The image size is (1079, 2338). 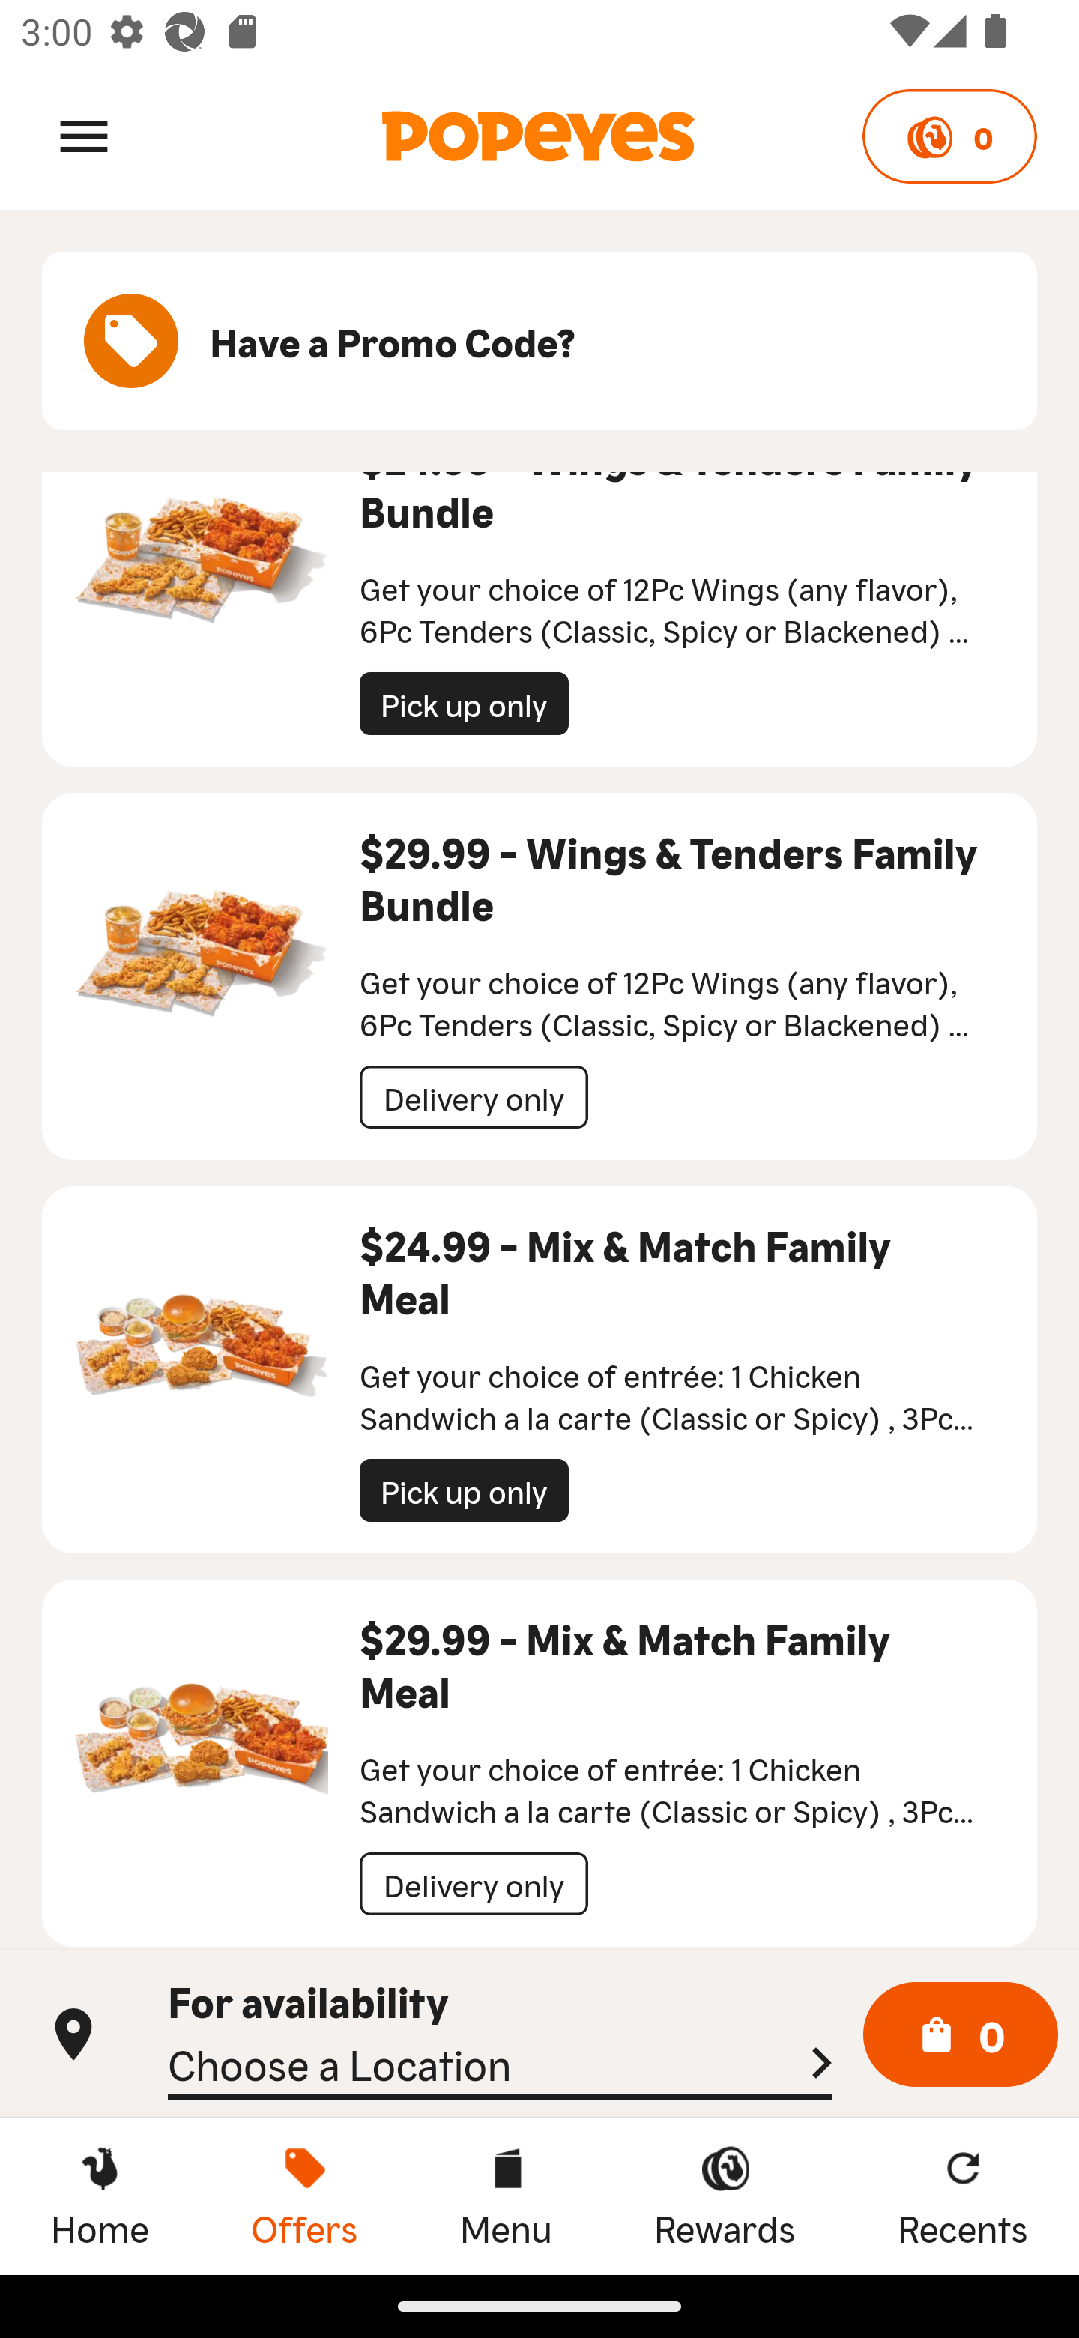 I want to click on 0 Cart total  0, so click(x=961, y=2035).